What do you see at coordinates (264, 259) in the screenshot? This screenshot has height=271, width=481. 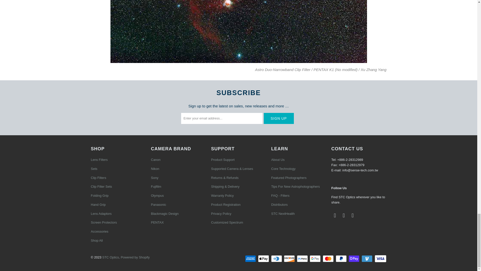 I see `Apple Pay` at bounding box center [264, 259].